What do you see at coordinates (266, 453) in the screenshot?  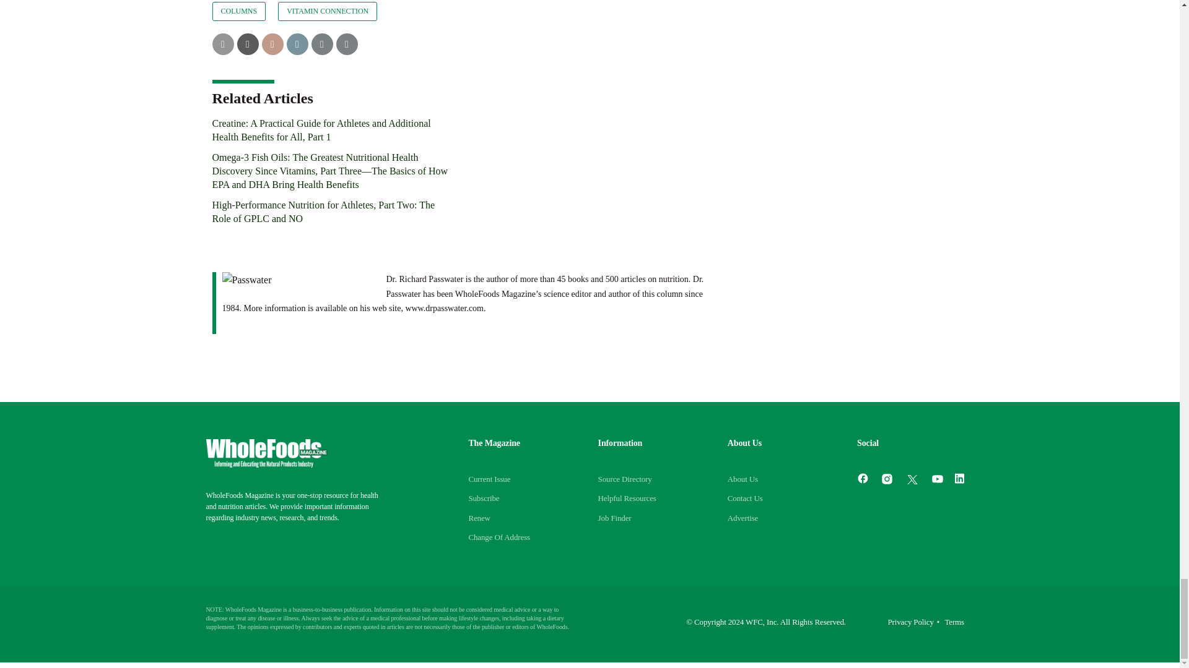 I see `WholeFoods Magazine` at bounding box center [266, 453].